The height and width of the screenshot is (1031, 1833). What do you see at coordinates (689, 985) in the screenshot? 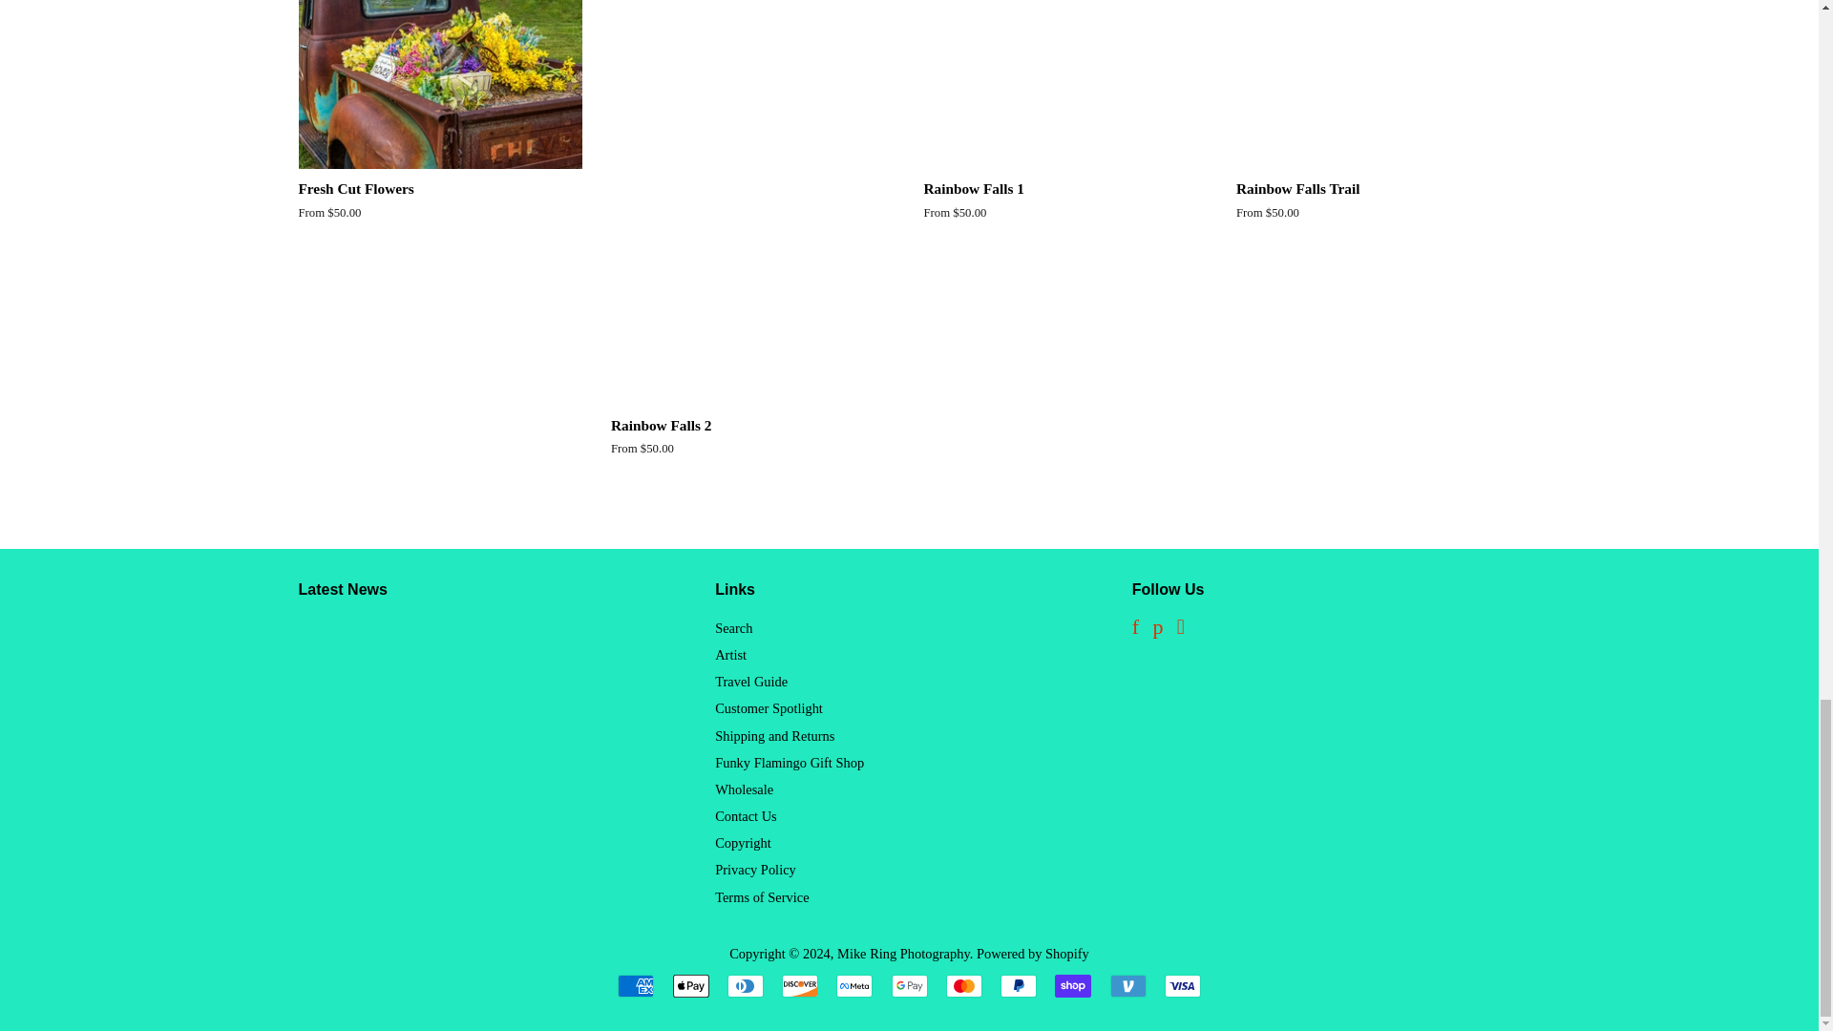
I see `Apple Pay` at bounding box center [689, 985].